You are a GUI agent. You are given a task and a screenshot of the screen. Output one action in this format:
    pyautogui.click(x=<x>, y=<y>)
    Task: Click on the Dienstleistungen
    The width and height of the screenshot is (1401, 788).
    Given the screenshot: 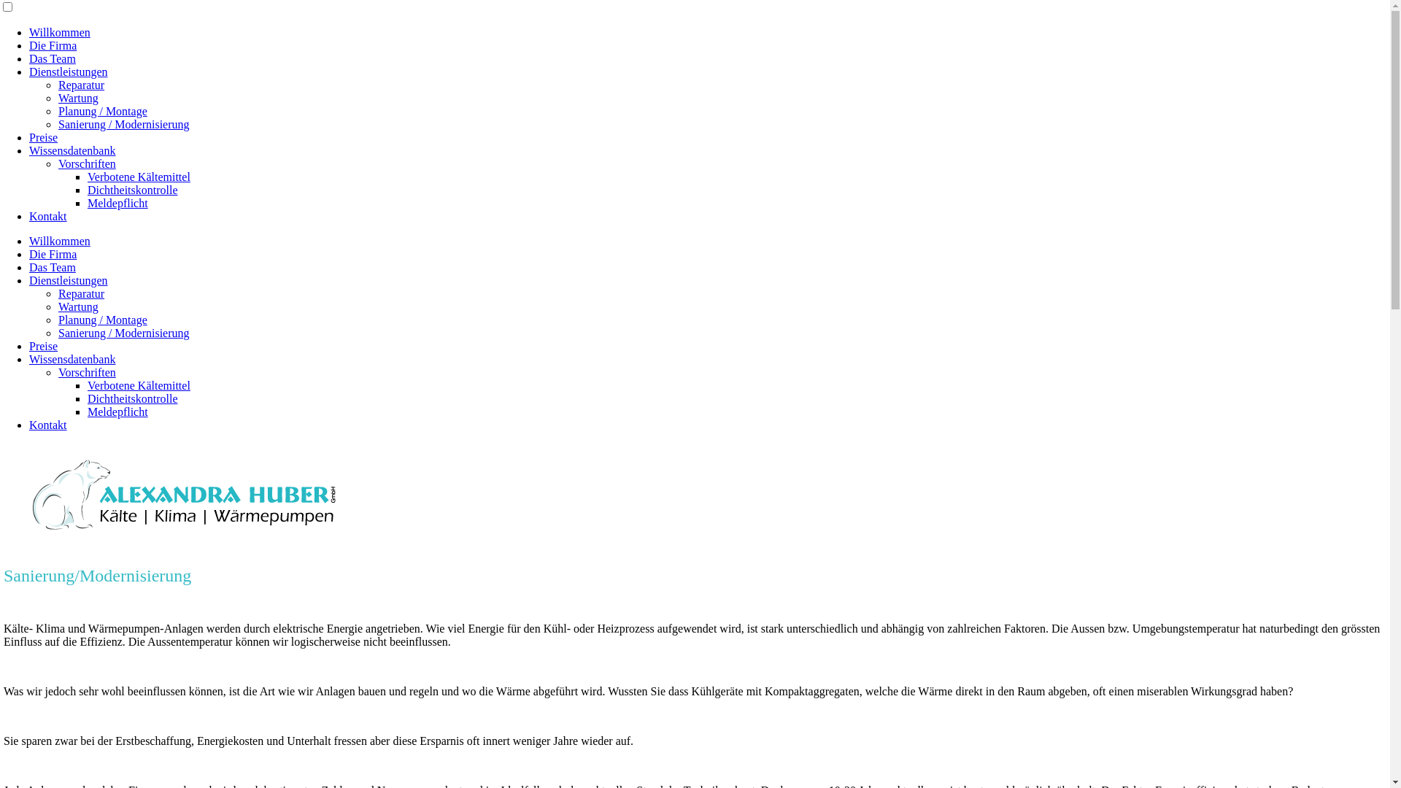 What is the action you would take?
    pyautogui.click(x=69, y=280)
    